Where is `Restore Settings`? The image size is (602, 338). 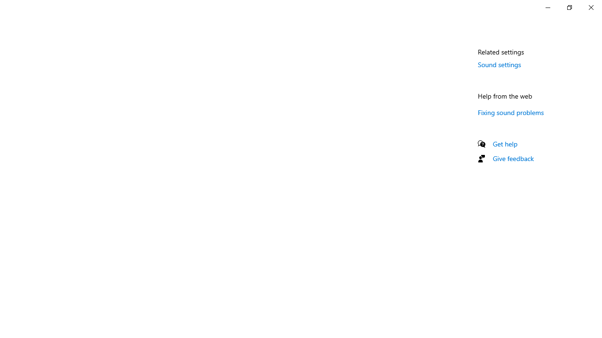 Restore Settings is located at coordinates (569, 8).